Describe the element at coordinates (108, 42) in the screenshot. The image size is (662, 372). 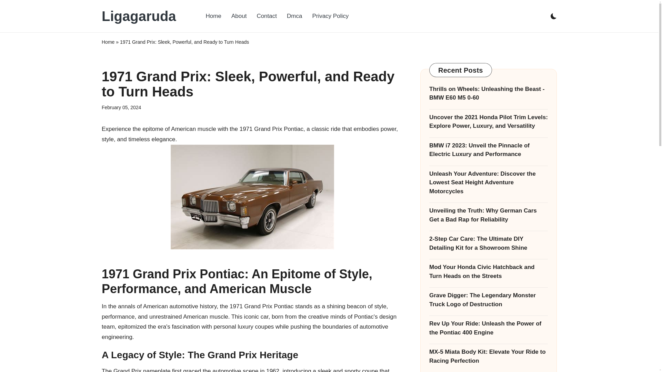
I see `Home` at that location.